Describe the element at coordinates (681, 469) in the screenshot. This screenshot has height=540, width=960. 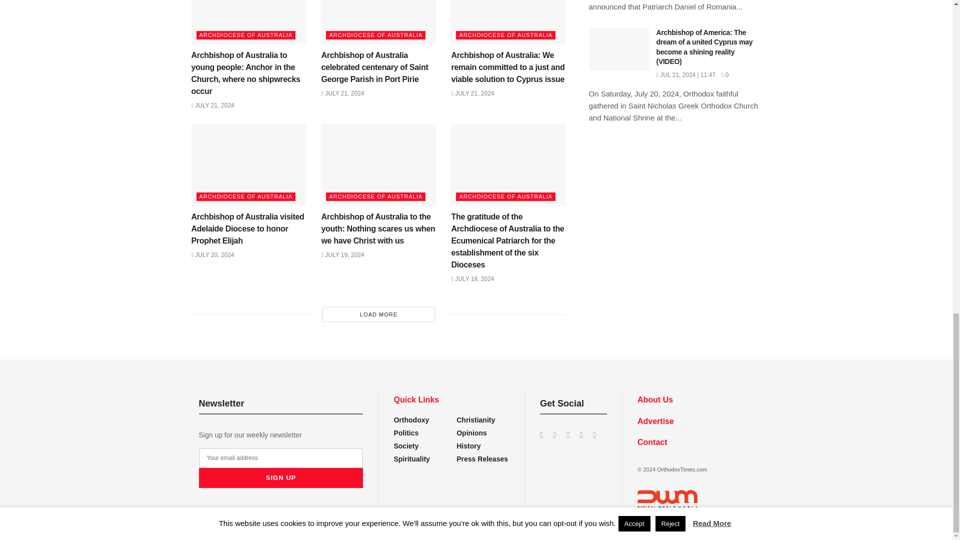
I see `OrthodoxTimes.com` at that location.